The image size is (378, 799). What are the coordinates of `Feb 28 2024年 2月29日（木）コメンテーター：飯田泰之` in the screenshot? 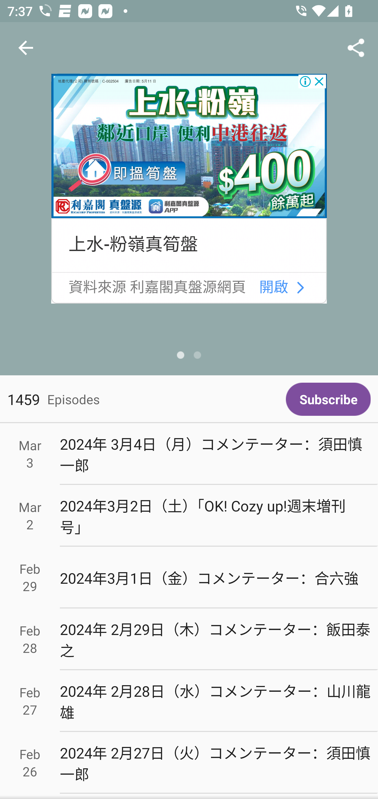 It's located at (189, 639).